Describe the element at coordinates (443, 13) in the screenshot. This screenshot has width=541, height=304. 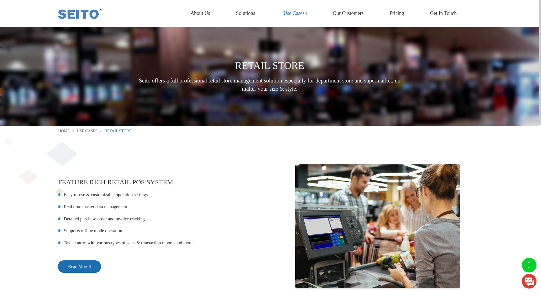
I see `Get In Touch` at that location.